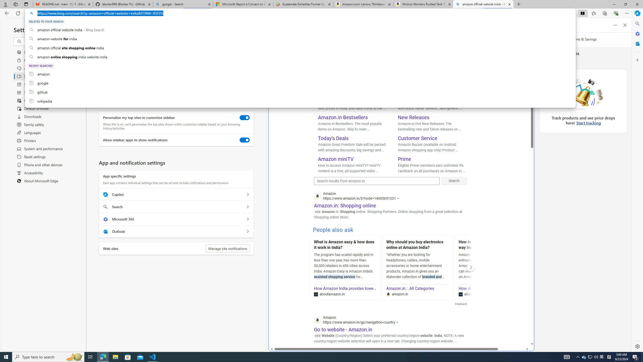 Image resolution: width=643 pixels, height=362 pixels. Describe the element at coordinates (465, 30) in the screenshot. I see `Search using an image` at that location.